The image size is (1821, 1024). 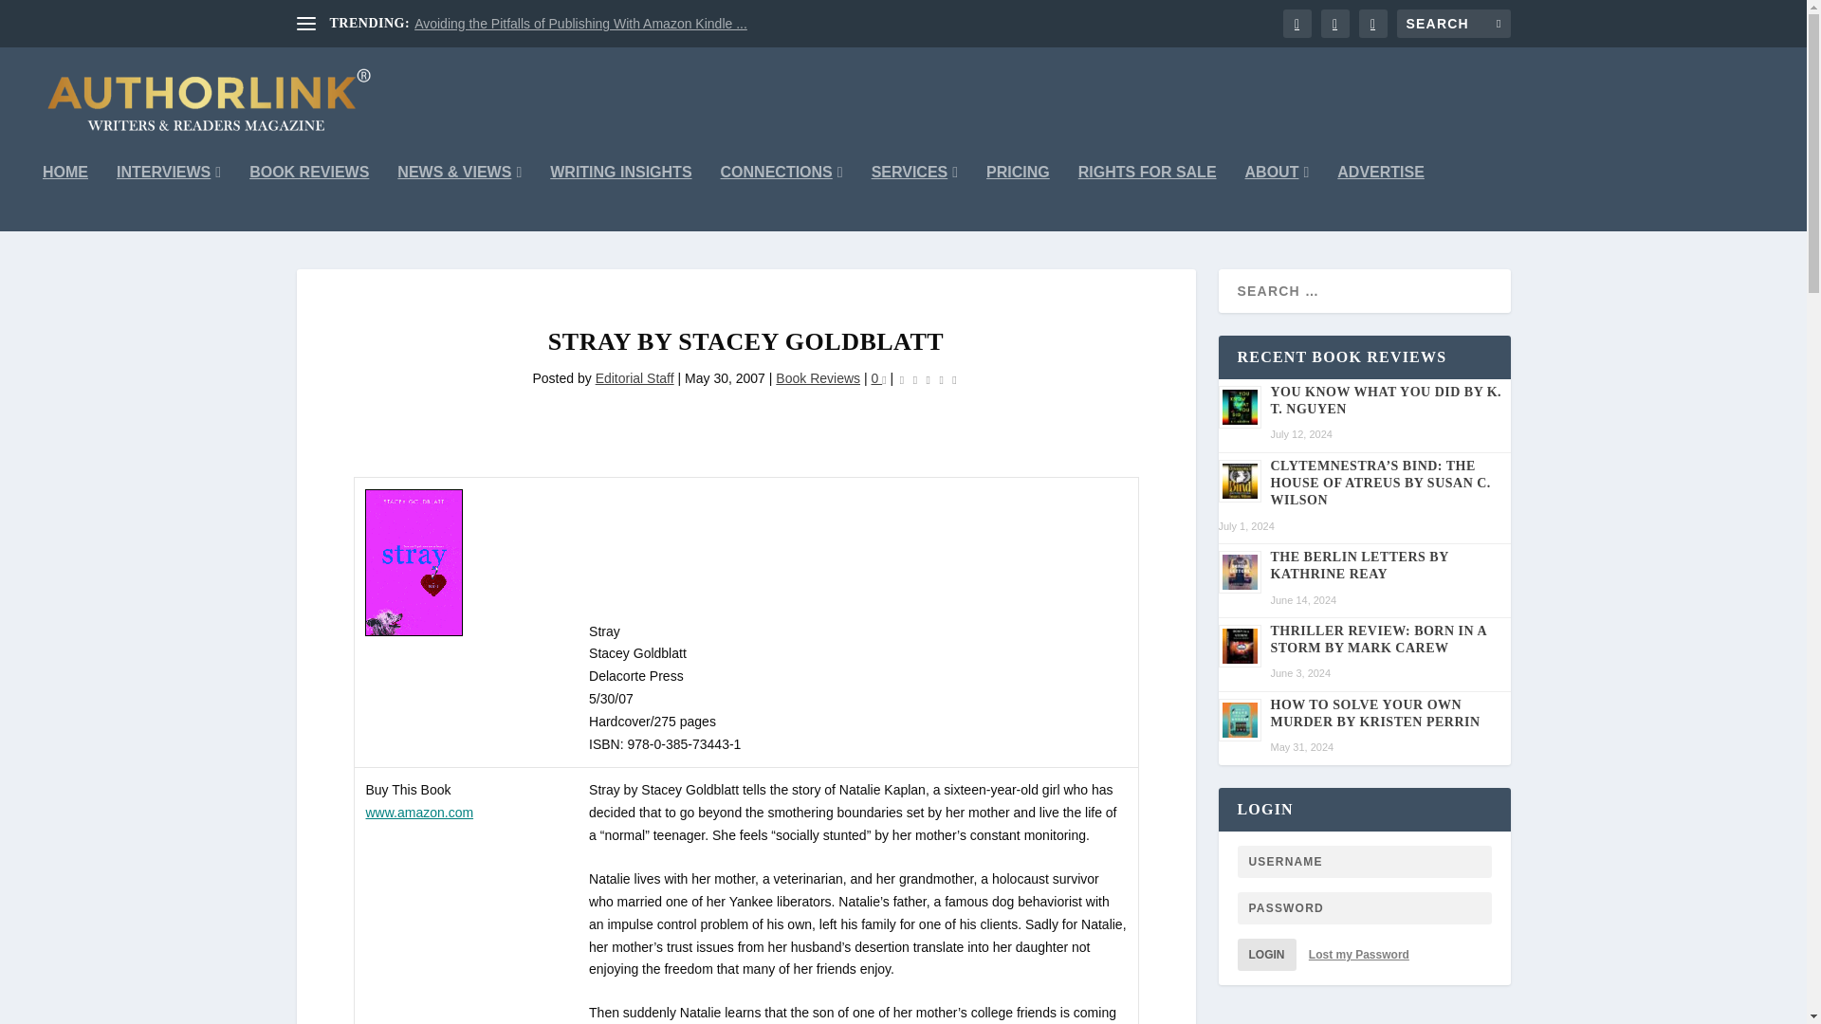 What do you see at coordinates (1019, 197) in the screenshot?
I see `PRICING` at bounding box center [1019, 197].